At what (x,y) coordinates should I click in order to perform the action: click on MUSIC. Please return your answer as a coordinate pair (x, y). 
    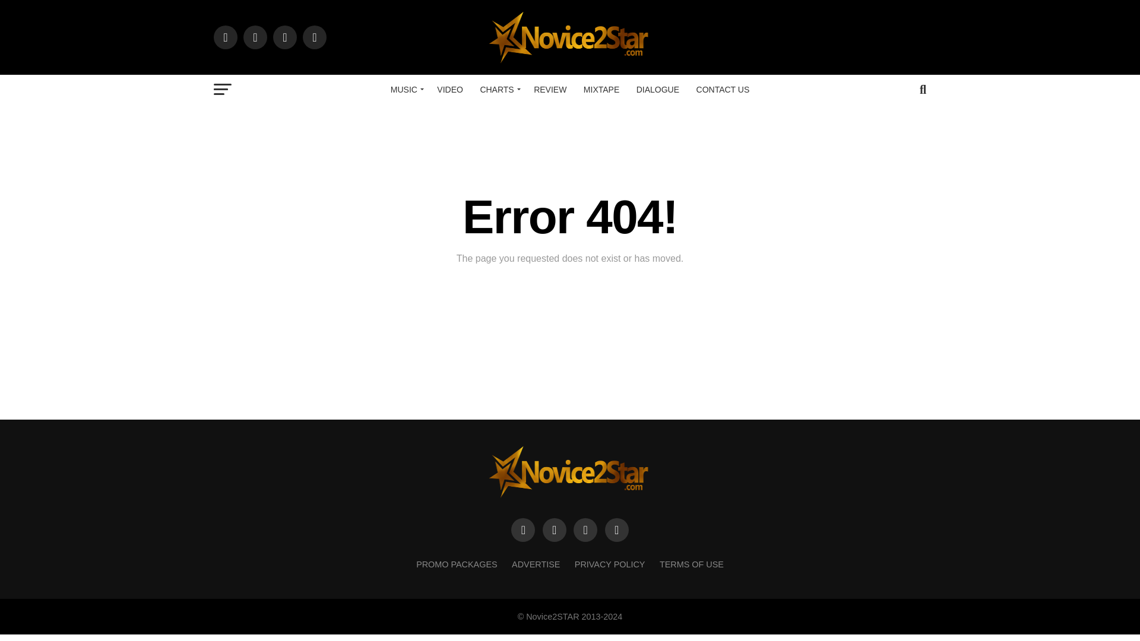
    Looking at the image, I should click on (405, 90).